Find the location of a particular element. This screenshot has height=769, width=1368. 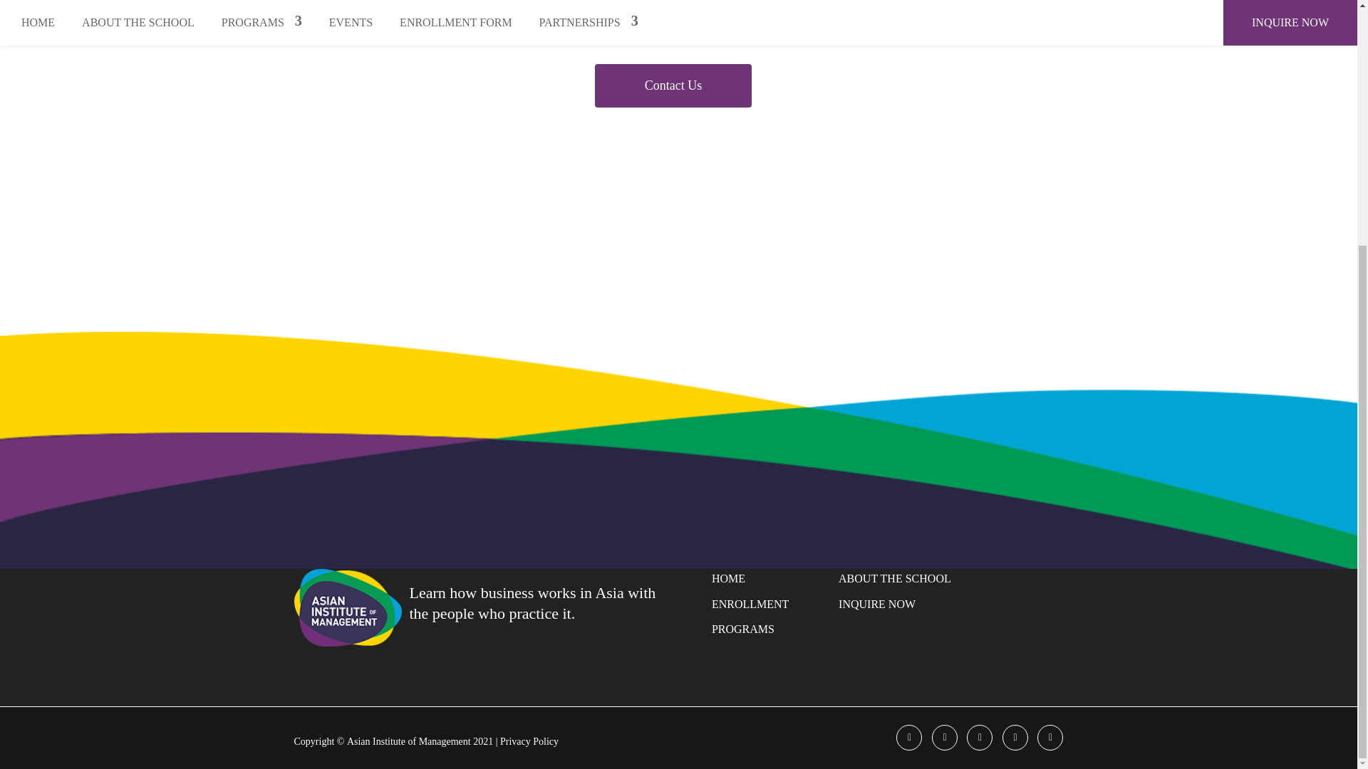

INQUIRE NOW is located at coordinates (876, 604).